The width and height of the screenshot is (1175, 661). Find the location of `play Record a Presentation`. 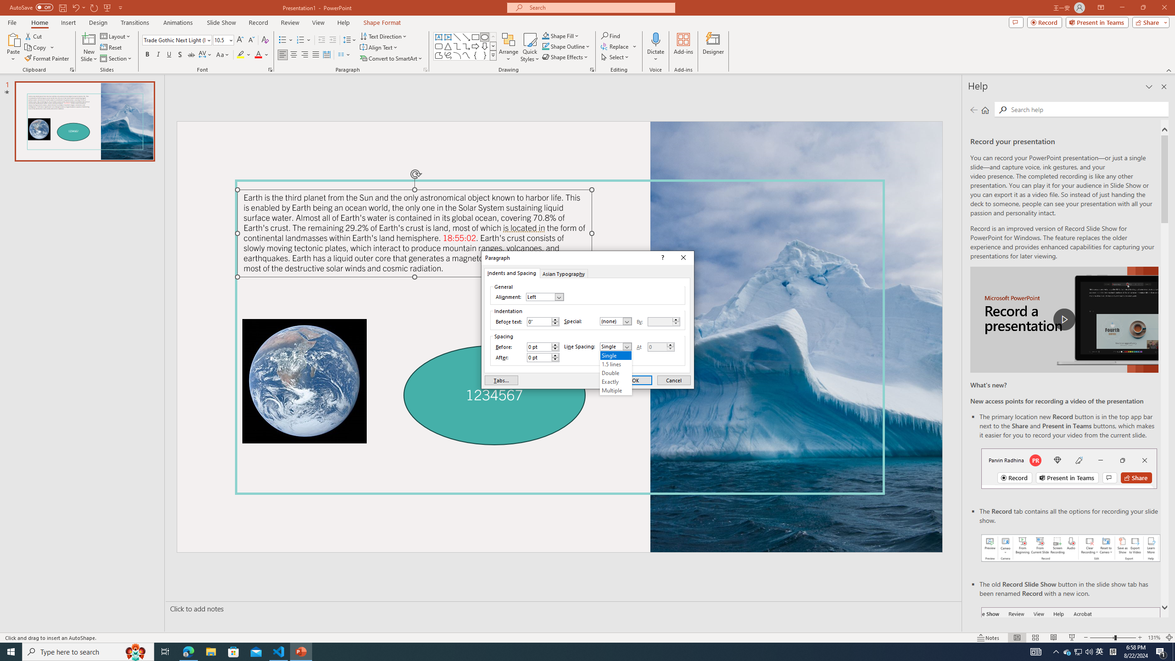

play Record a Presentation is located at coordinates (1064, 319).